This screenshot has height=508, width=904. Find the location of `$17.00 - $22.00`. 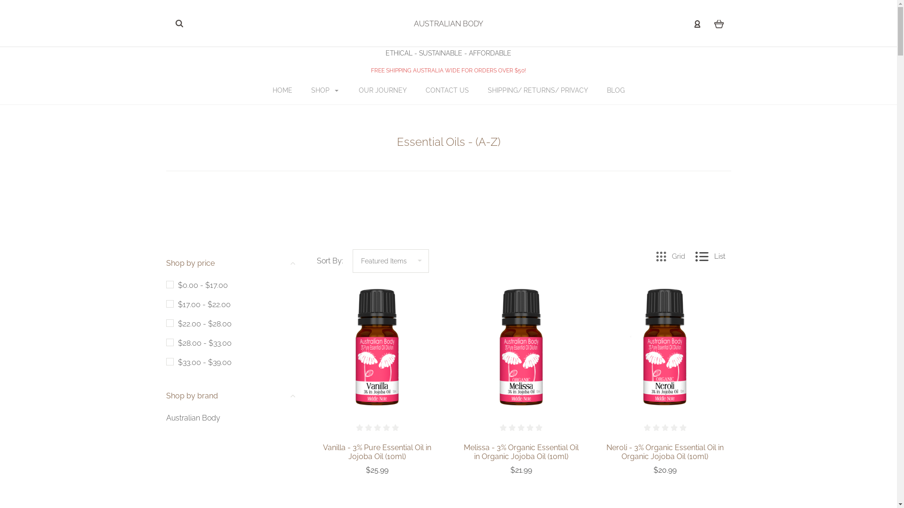

$17.00 - $22.00 is located at coordinates (198, 305).